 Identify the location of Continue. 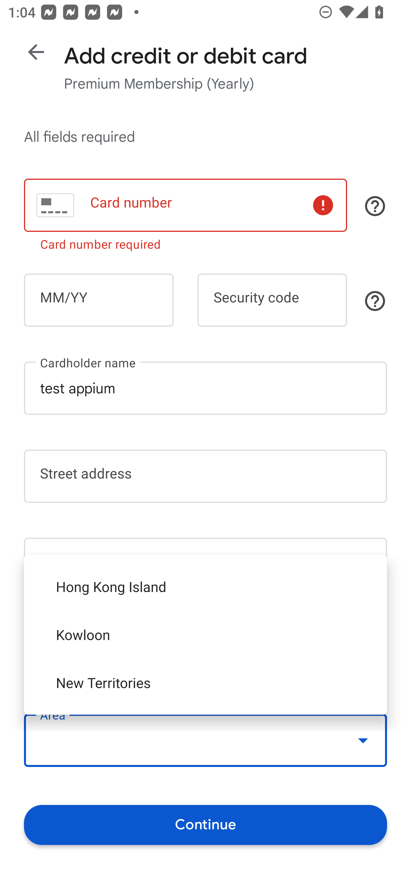
(205, 824).